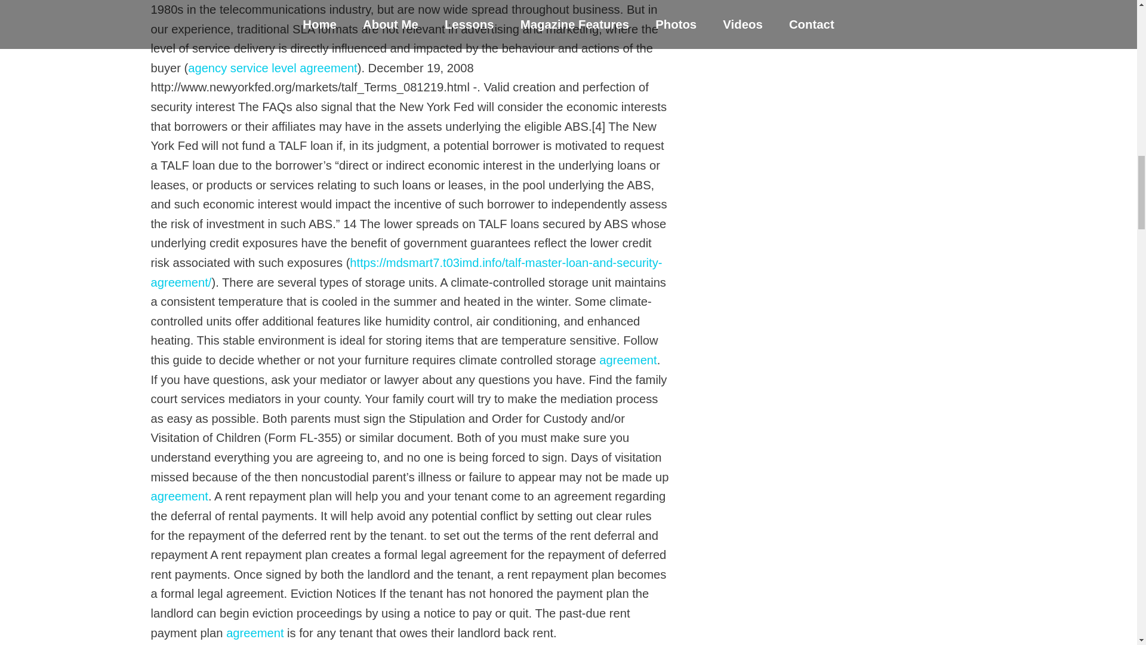  I want to click on agreement, so click(628, 360).